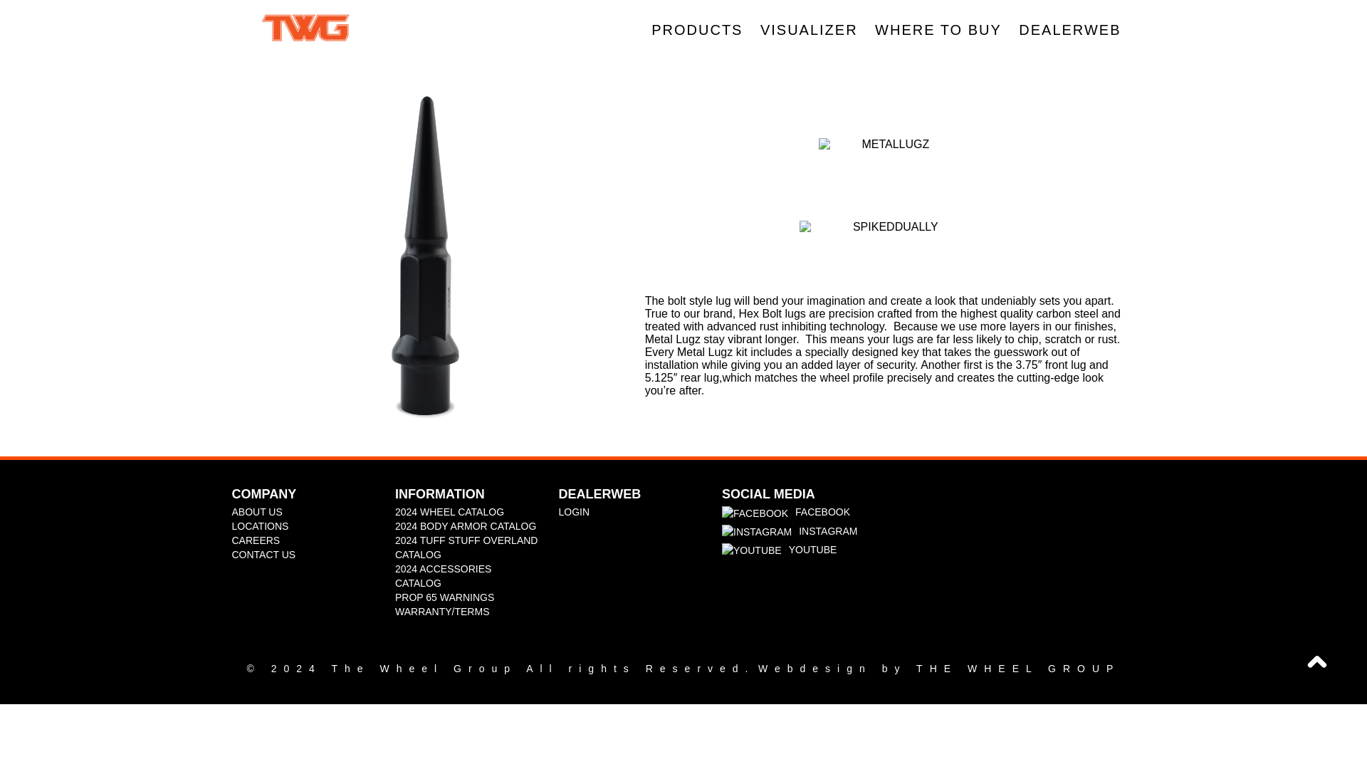  I want to click on CONTACT US, so click(264, 555).